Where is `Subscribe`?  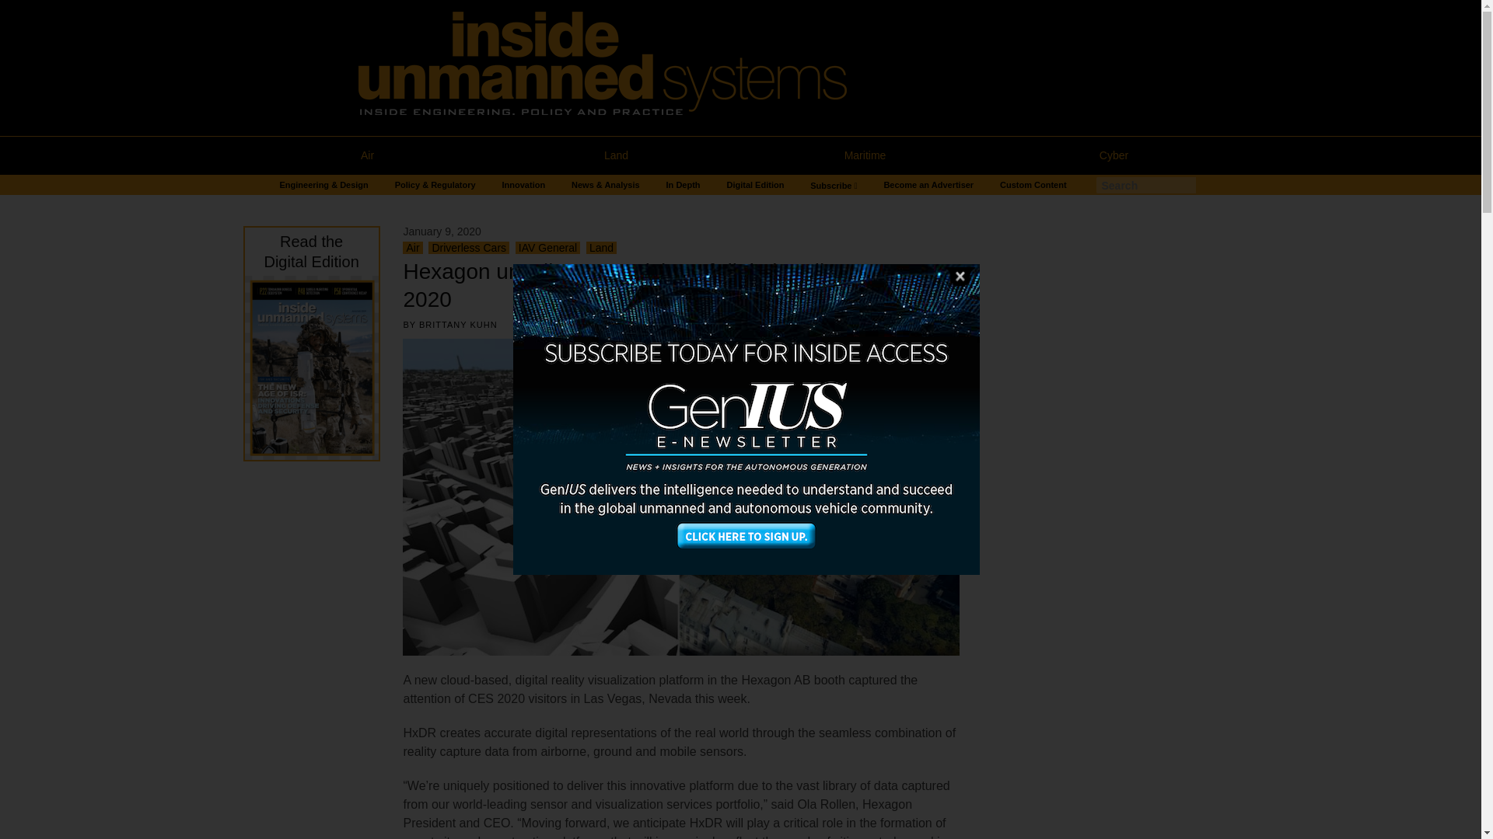 Subscribe is located at coordinates (834, 185).